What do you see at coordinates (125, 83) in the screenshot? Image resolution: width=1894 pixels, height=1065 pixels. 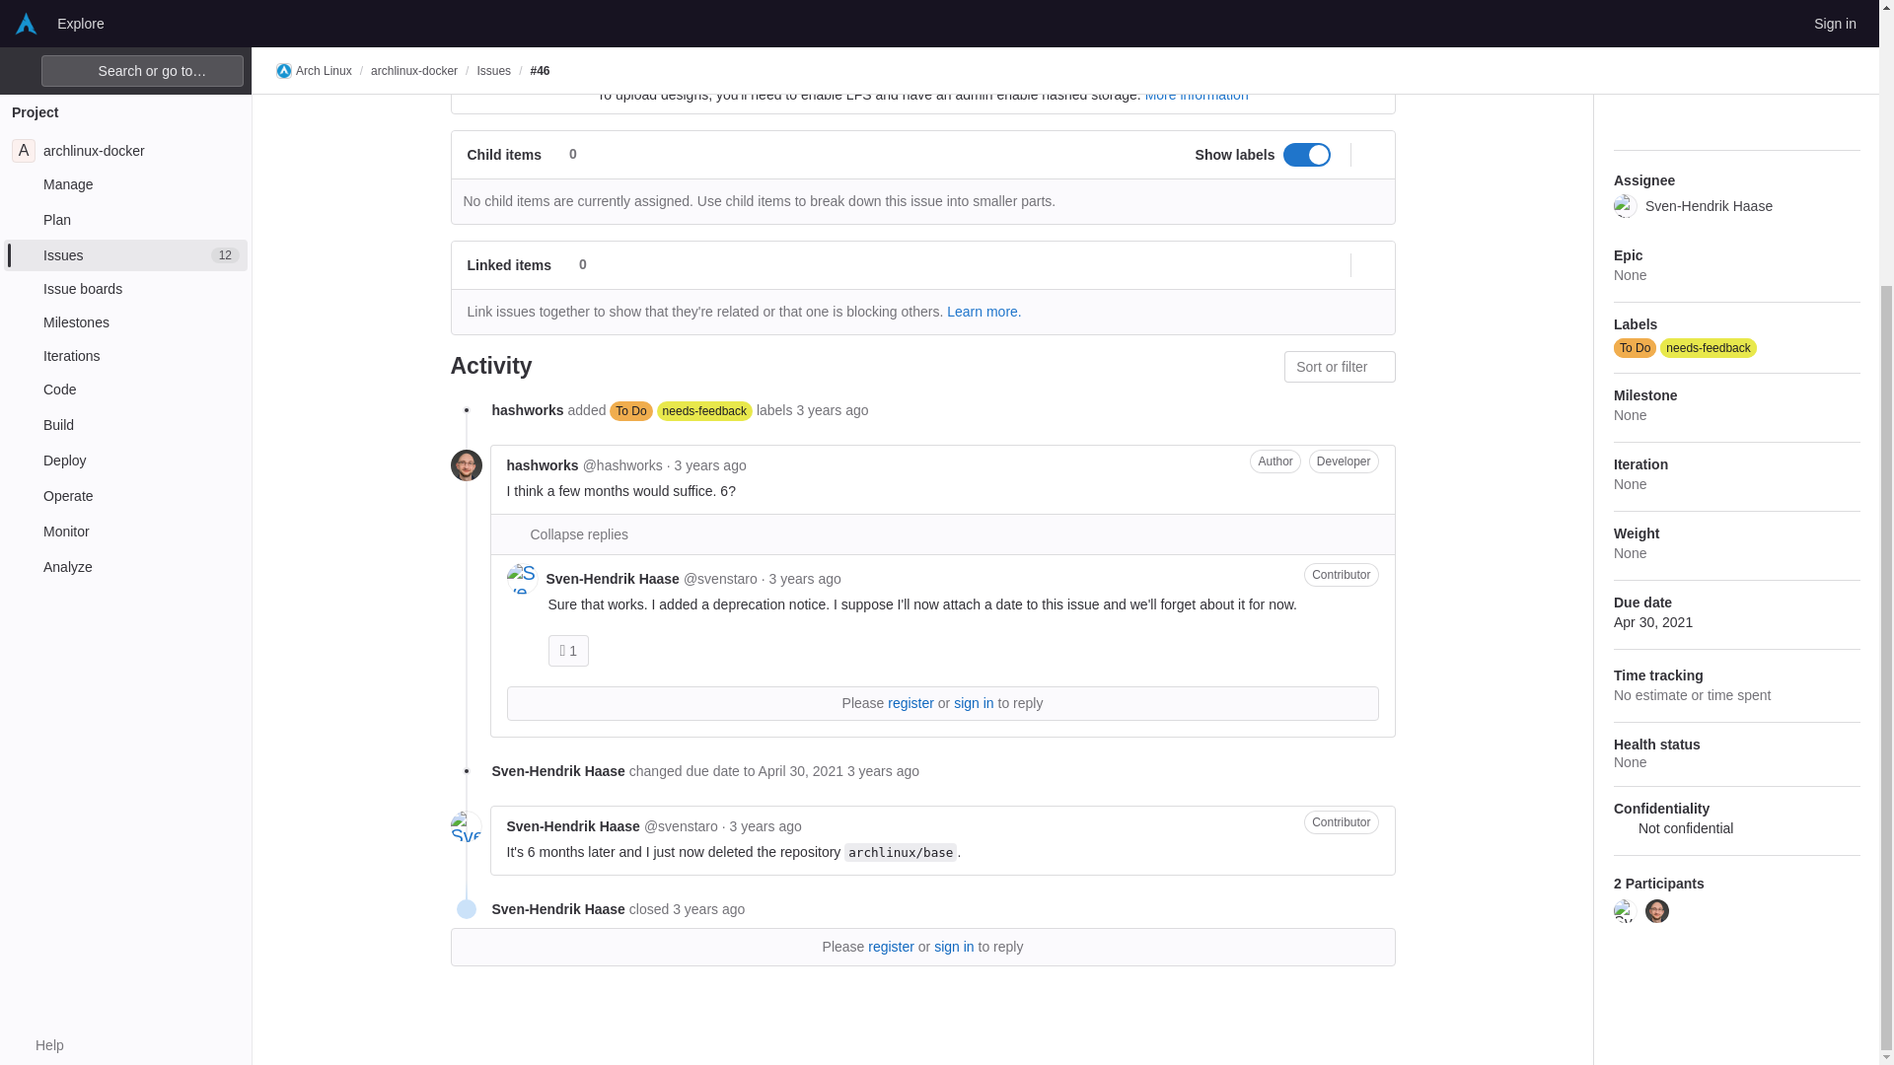 I see `Deploy` at bounding box center [125, 83].